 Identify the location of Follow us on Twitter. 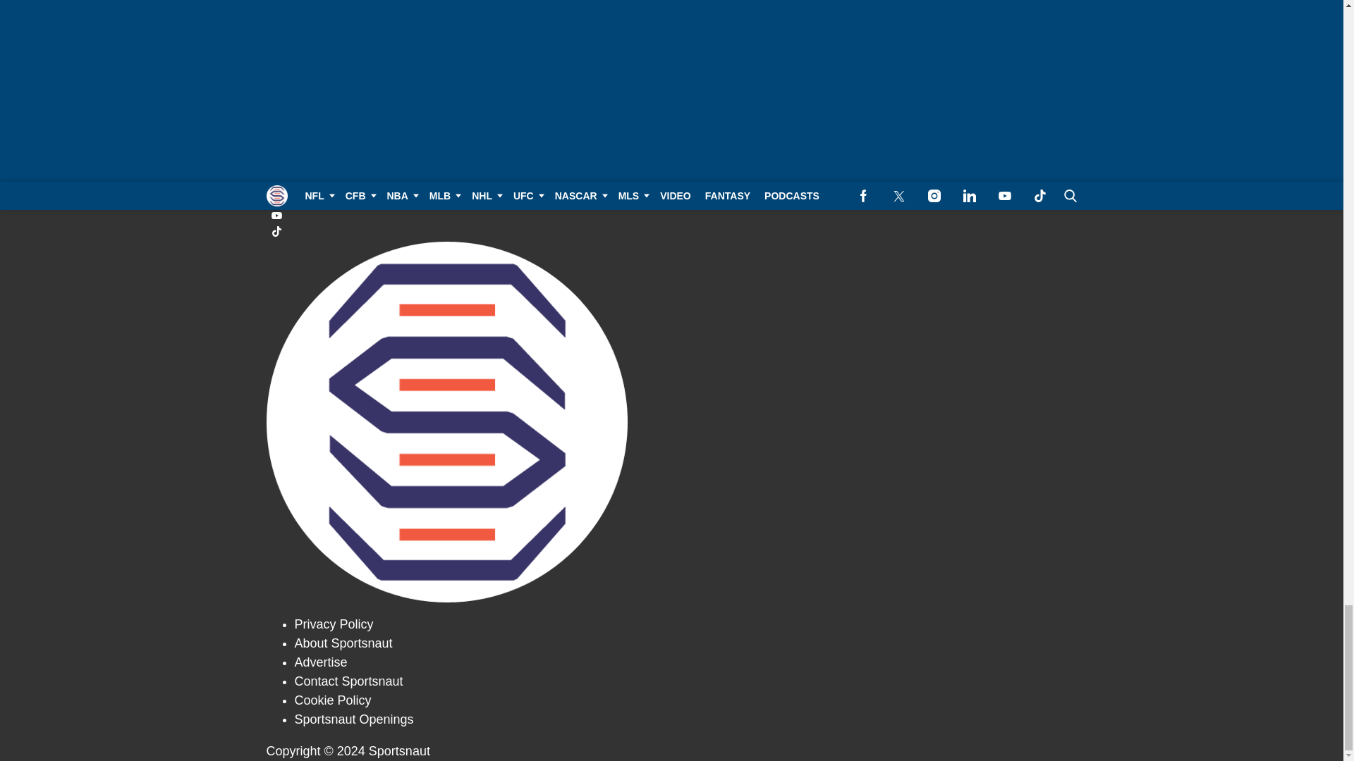
(672, 168).